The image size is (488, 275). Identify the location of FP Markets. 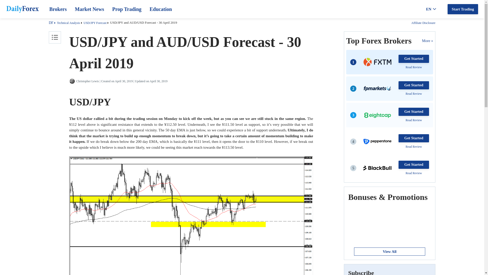
(377, 89).